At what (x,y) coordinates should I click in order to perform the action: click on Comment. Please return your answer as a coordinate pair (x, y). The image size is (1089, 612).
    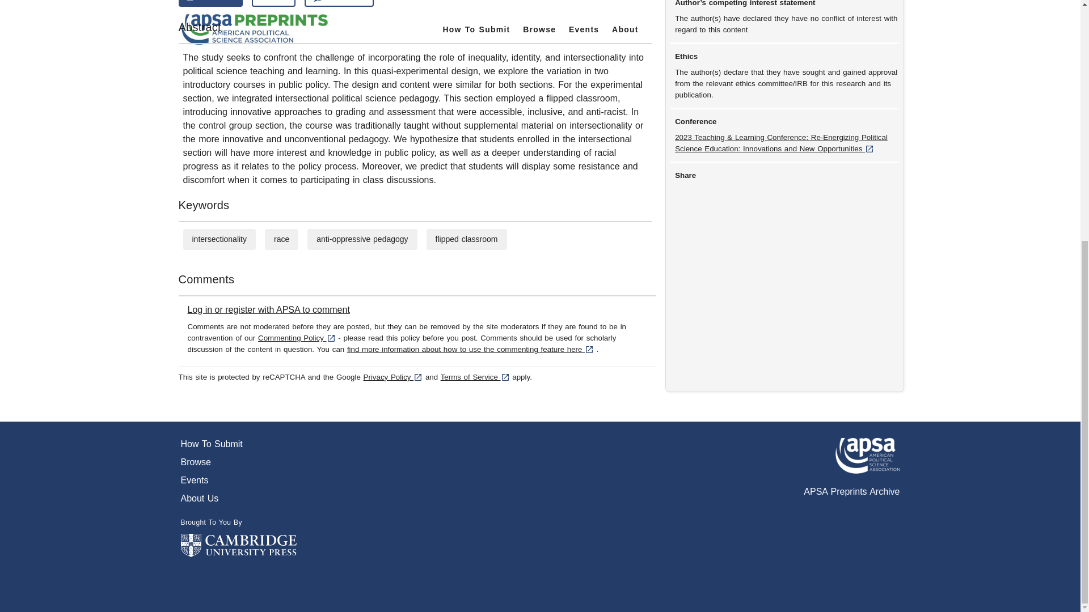
    Looking at the image, I should click on (339, 3).